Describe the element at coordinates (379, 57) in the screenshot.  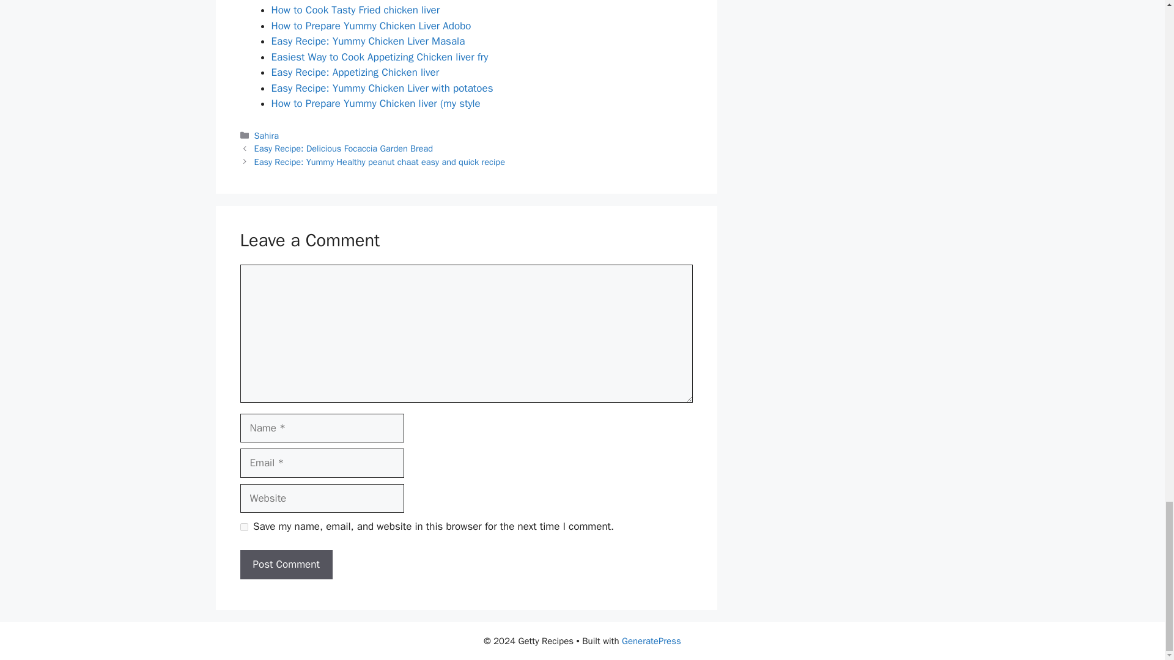
I see `Easiest Way to Cook Appetizing Chicken liver fry` at that location.